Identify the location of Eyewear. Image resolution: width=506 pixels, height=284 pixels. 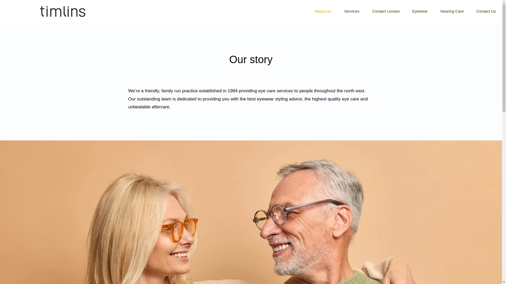
(420, 11).